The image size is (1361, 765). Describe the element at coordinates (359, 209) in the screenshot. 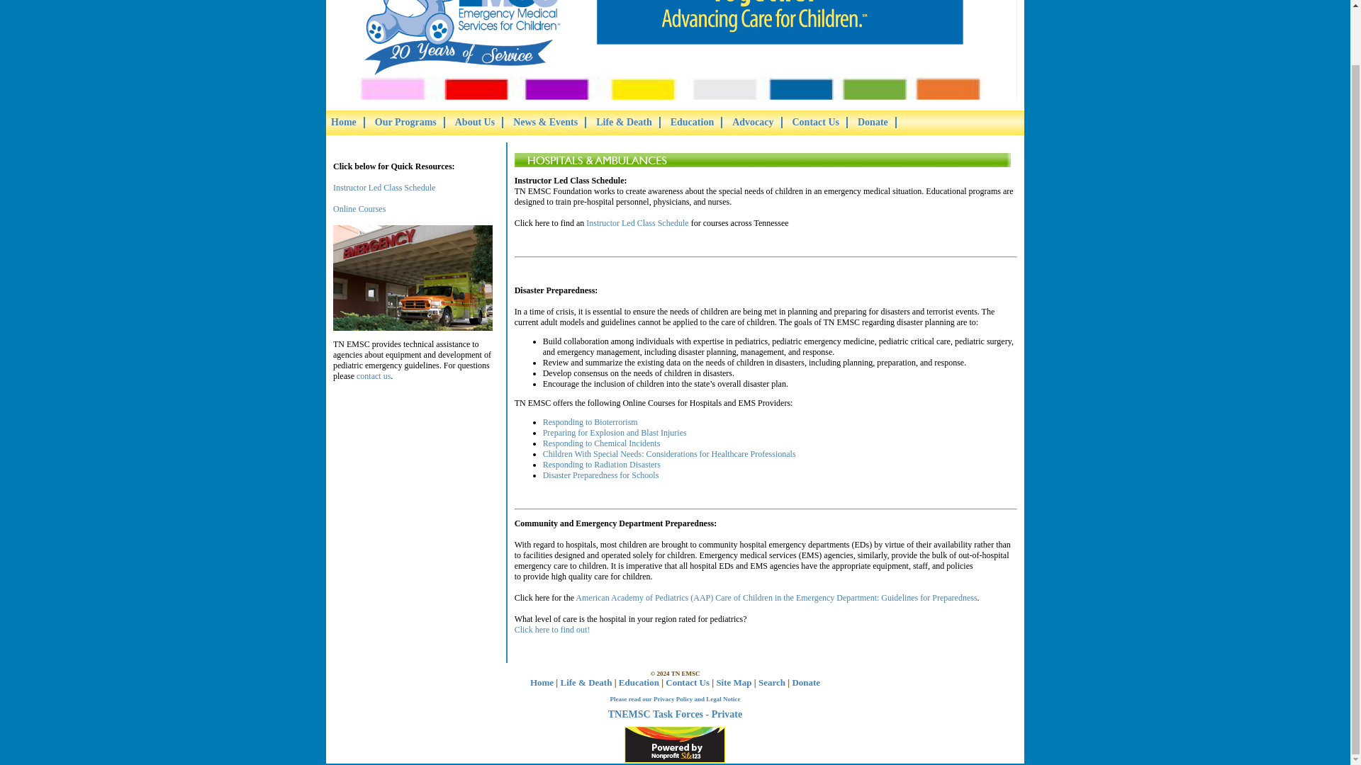

I see `Online Courses` at that location.